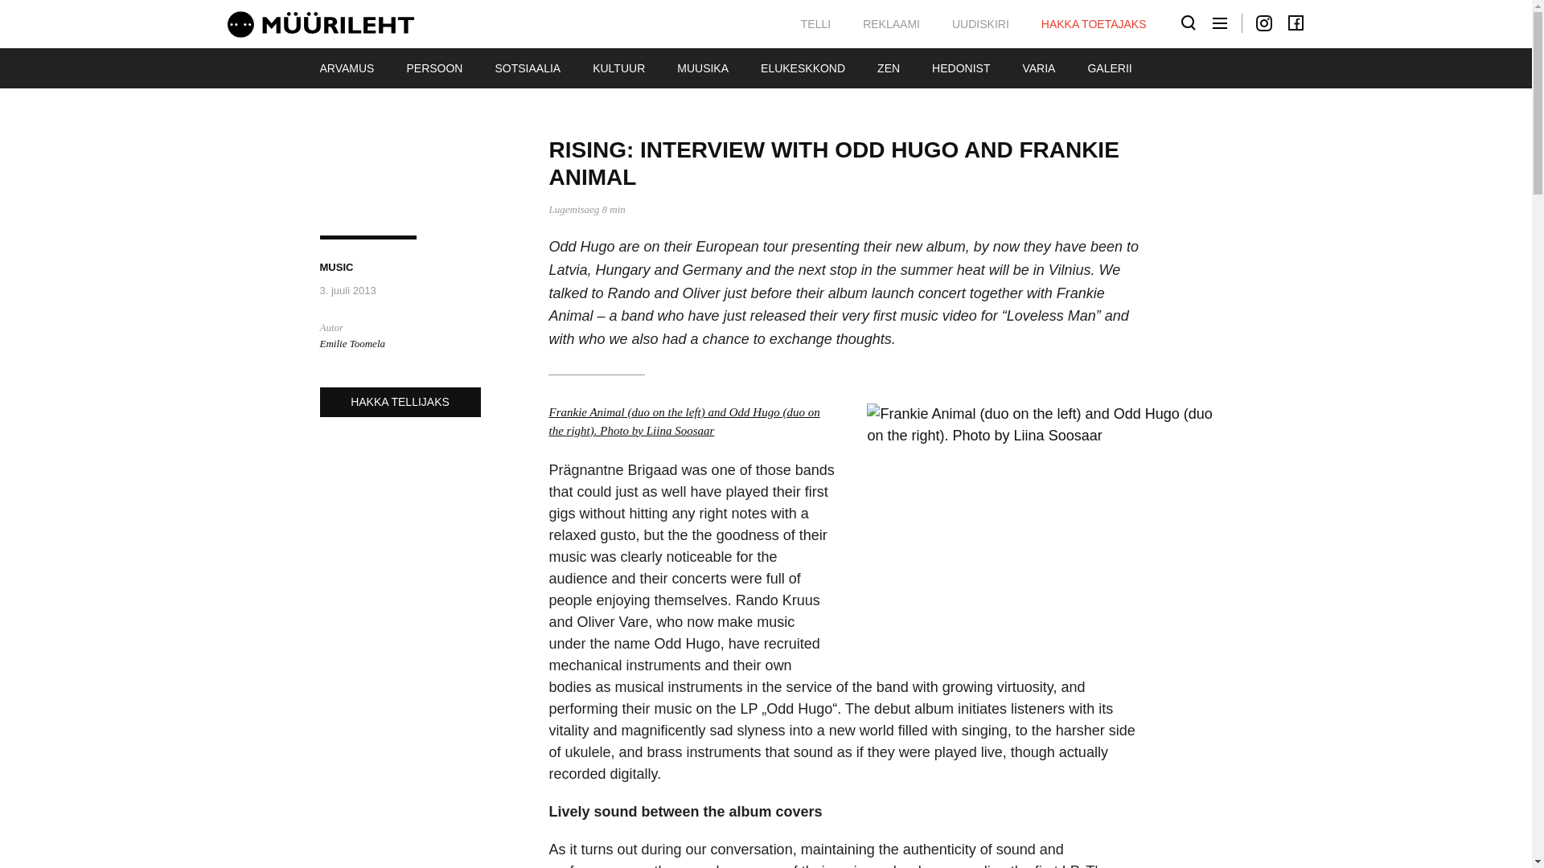 The height and width of the screenshot is (868, 1544). Describe the element at coordinates (891, 23) in the screenshot. I see `REKLAAMI` at that location.